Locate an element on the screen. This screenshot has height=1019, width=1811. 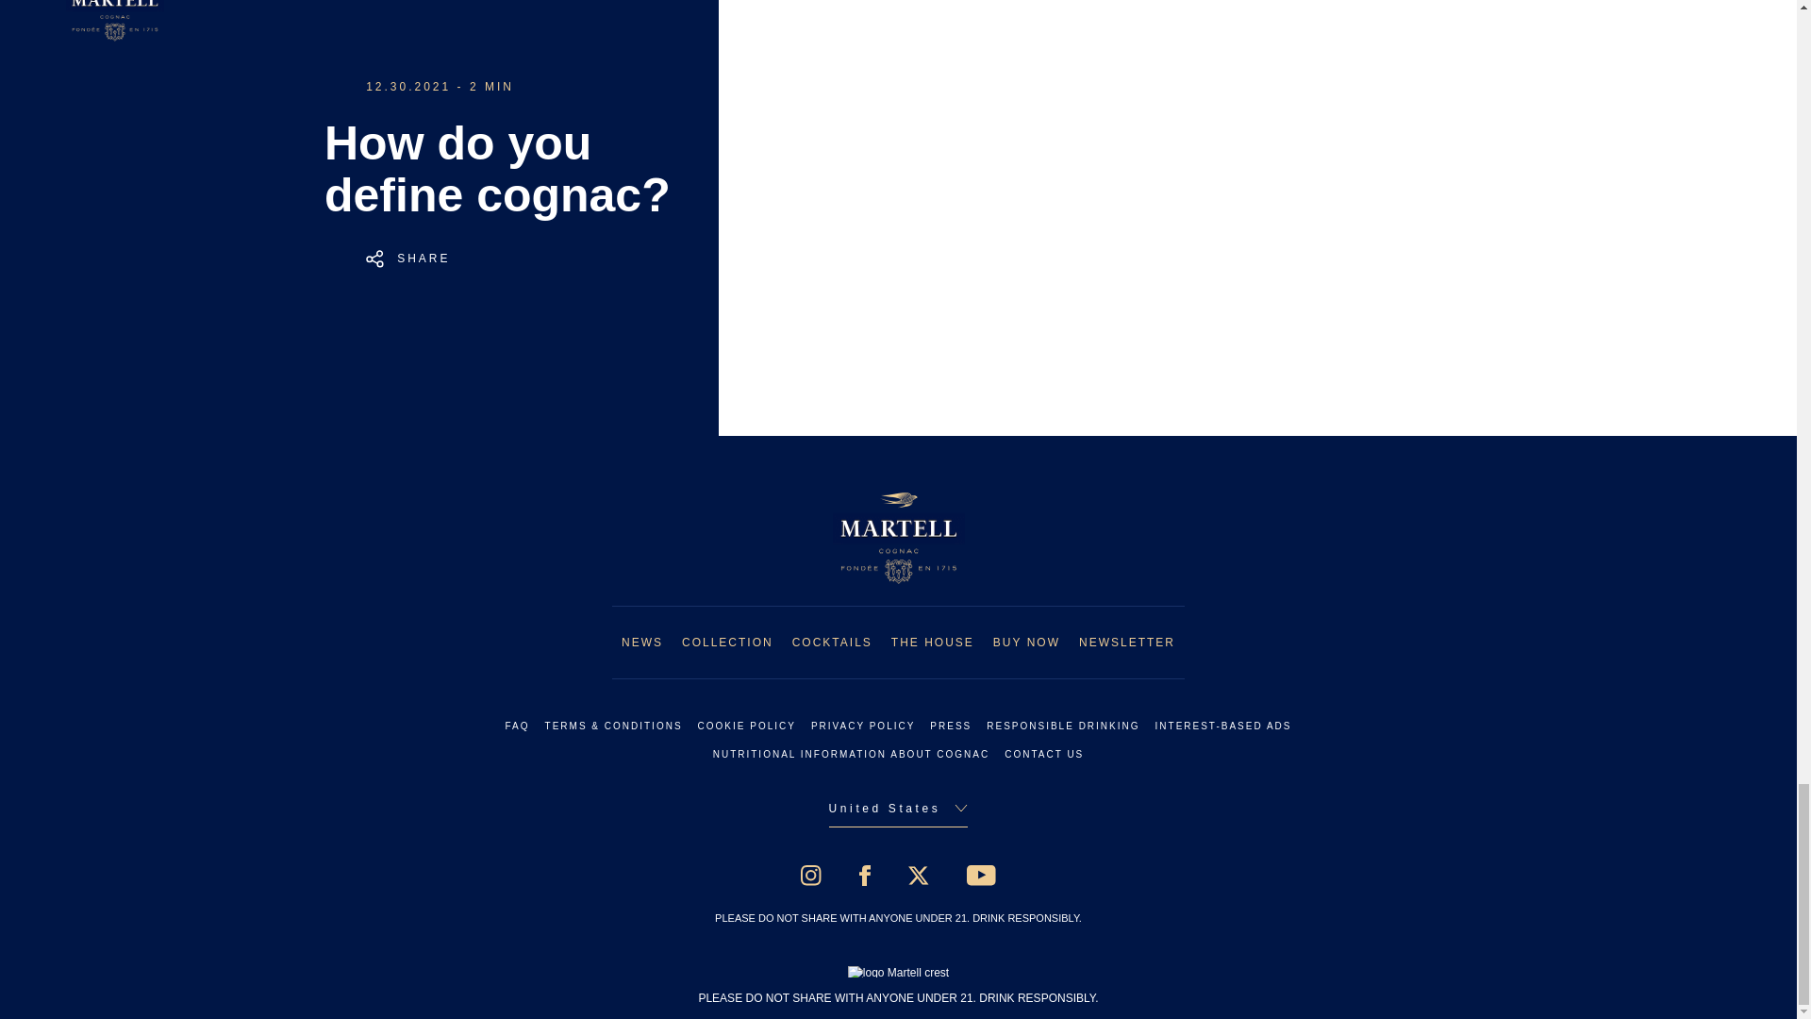
THE HOUSE is located at coordinates (932, 642).